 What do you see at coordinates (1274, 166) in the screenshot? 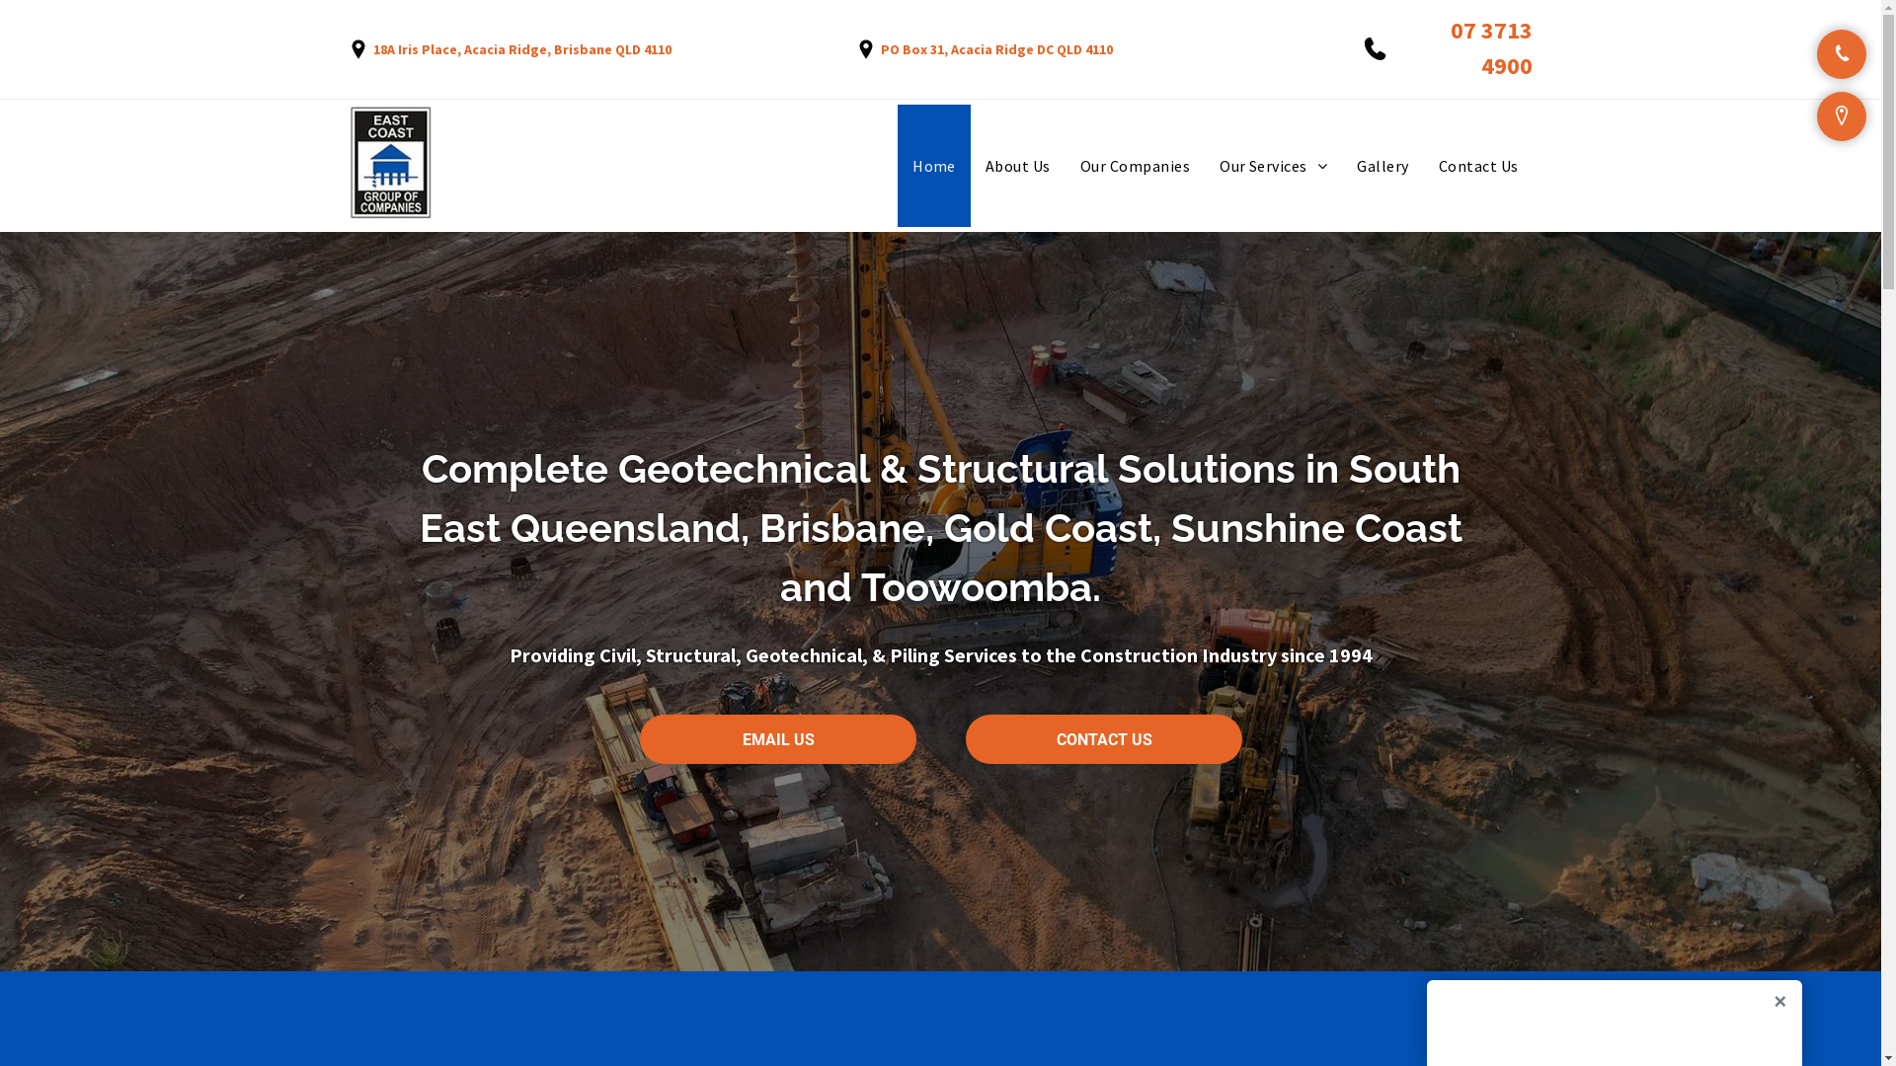
I see `Our Services` at bounding box center [1274, 166].